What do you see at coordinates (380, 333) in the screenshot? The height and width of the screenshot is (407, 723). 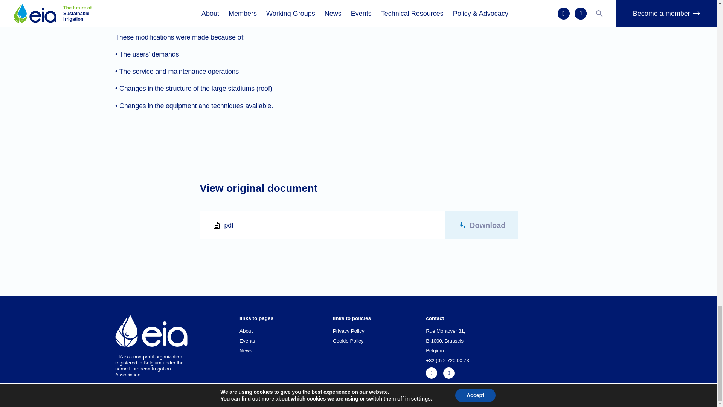 I see `Privacy Policy` at bounding box center [380, 333].